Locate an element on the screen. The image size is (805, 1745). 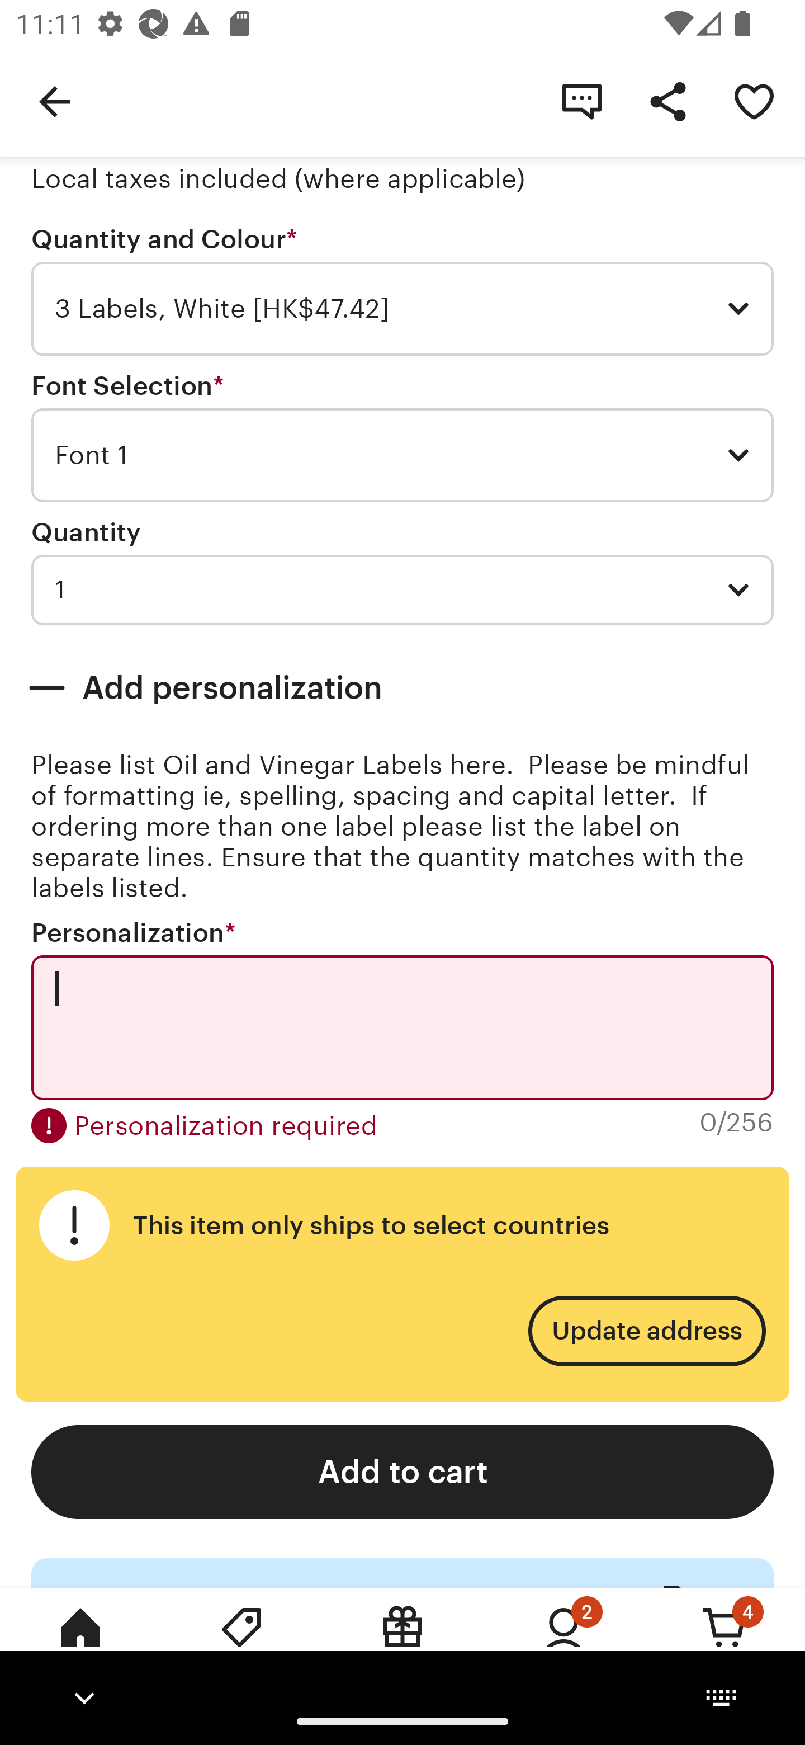
Deals is located at coordinates (241, 1643).